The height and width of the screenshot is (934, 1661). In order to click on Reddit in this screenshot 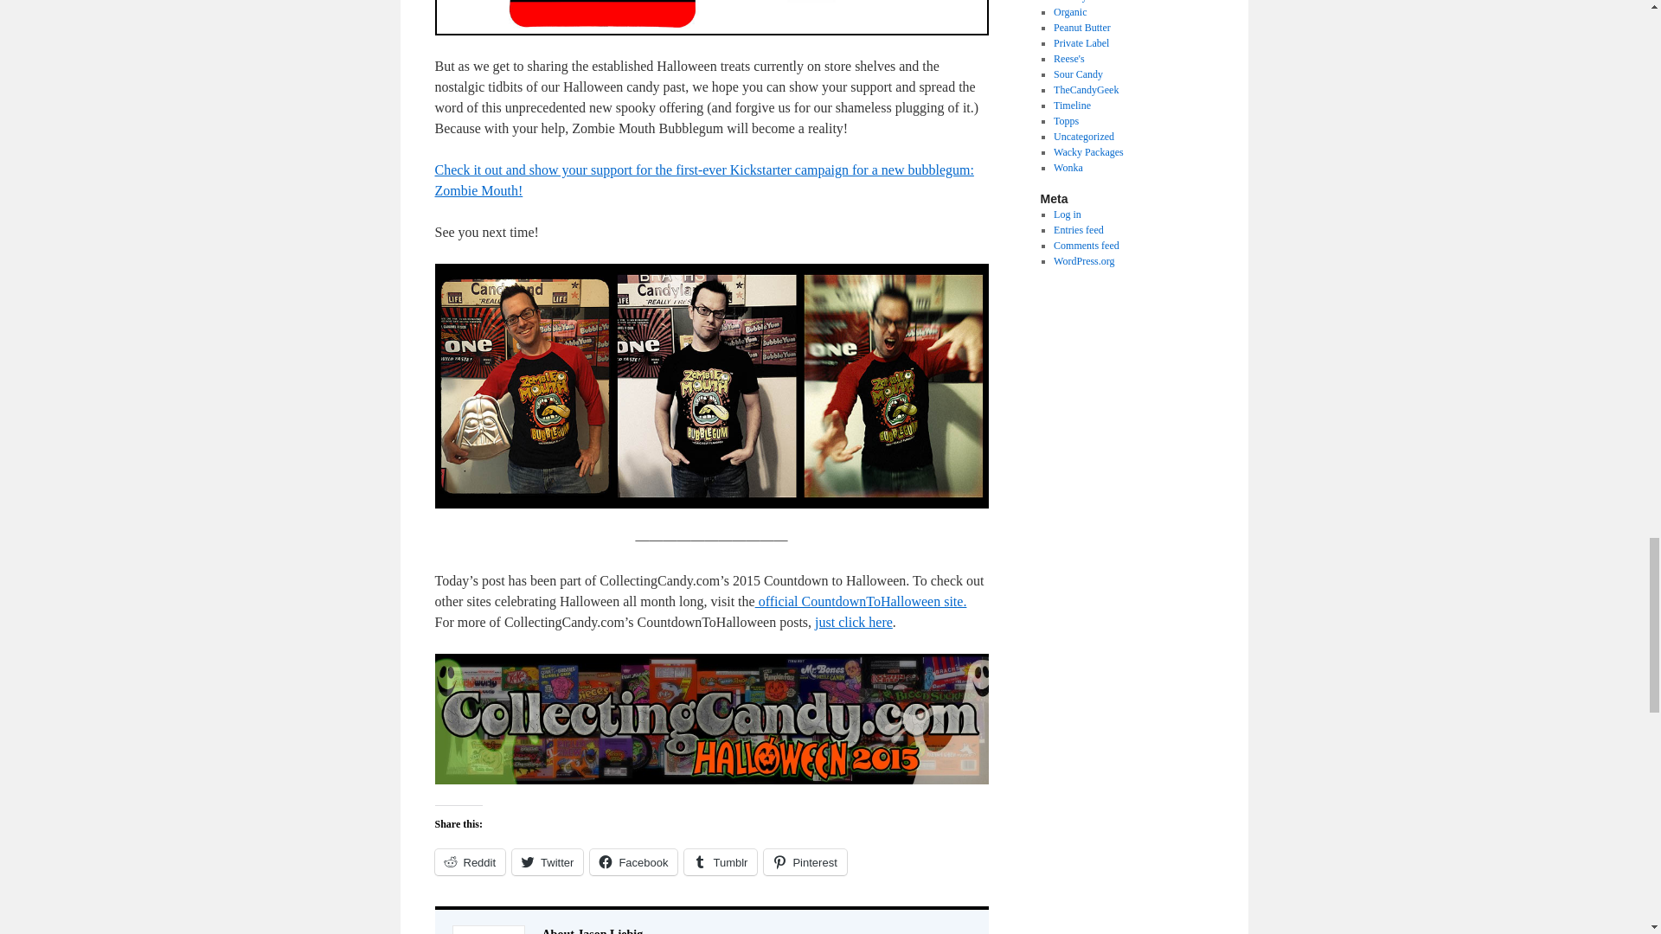, I will do `click(469, 861)`.